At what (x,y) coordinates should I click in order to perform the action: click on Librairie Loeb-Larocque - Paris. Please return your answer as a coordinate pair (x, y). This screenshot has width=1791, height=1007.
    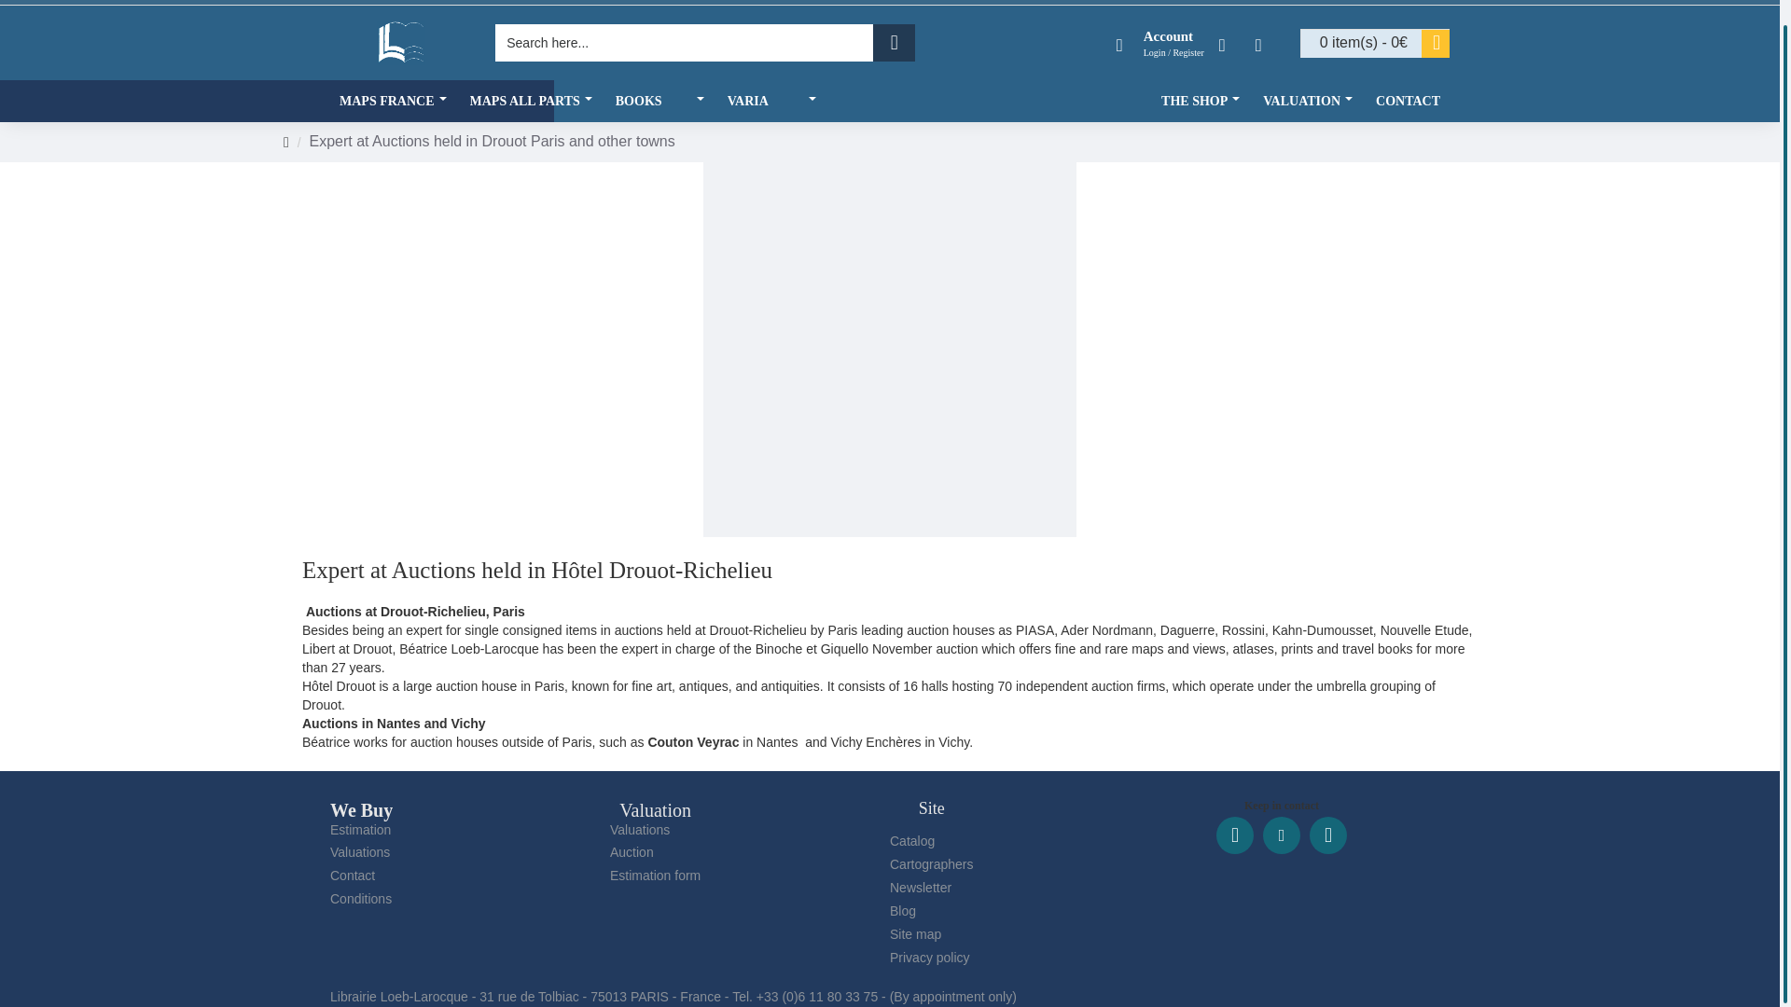
    Looking at the image, I should click on (425, 3).